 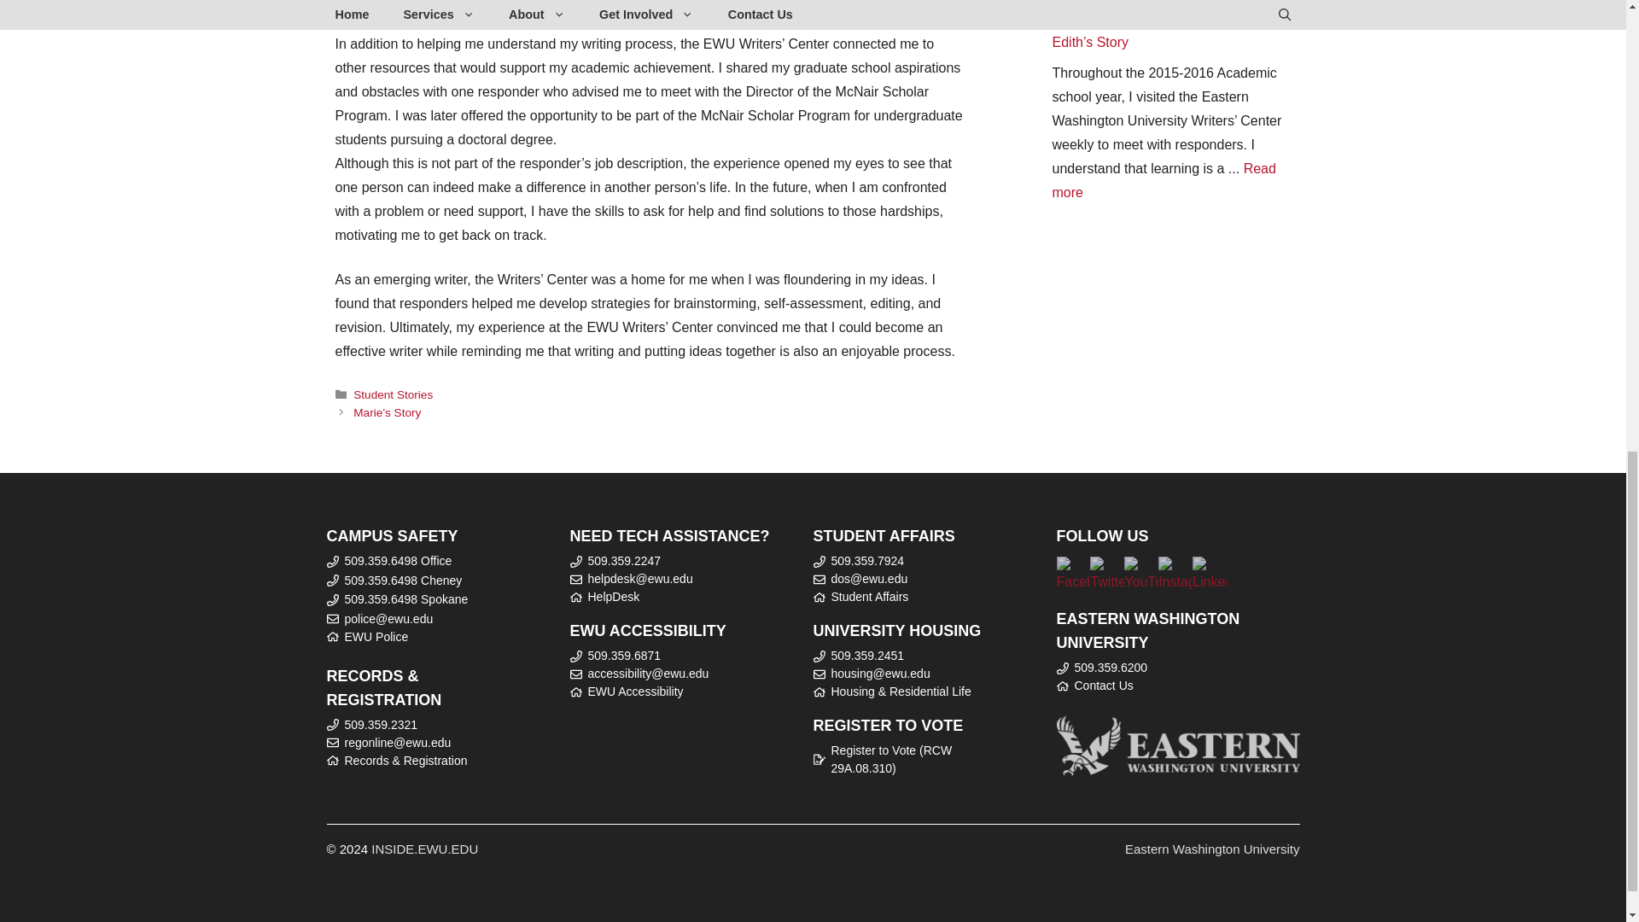 What do you see at coordinates (398, 561) in the screenshot?
I see `509.359.6498 Office` at bounding box center [398, 561].